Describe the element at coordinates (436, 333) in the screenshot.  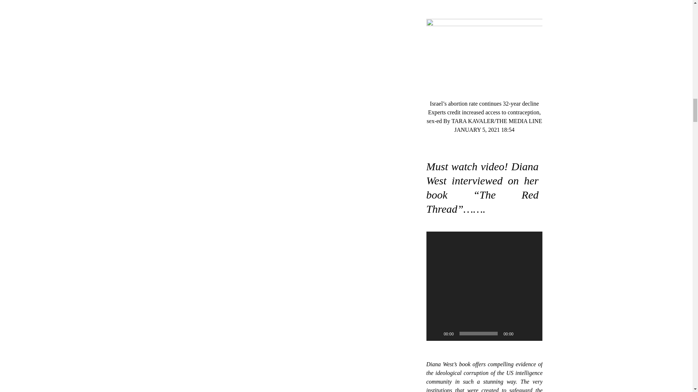
I see `Play` at that location.